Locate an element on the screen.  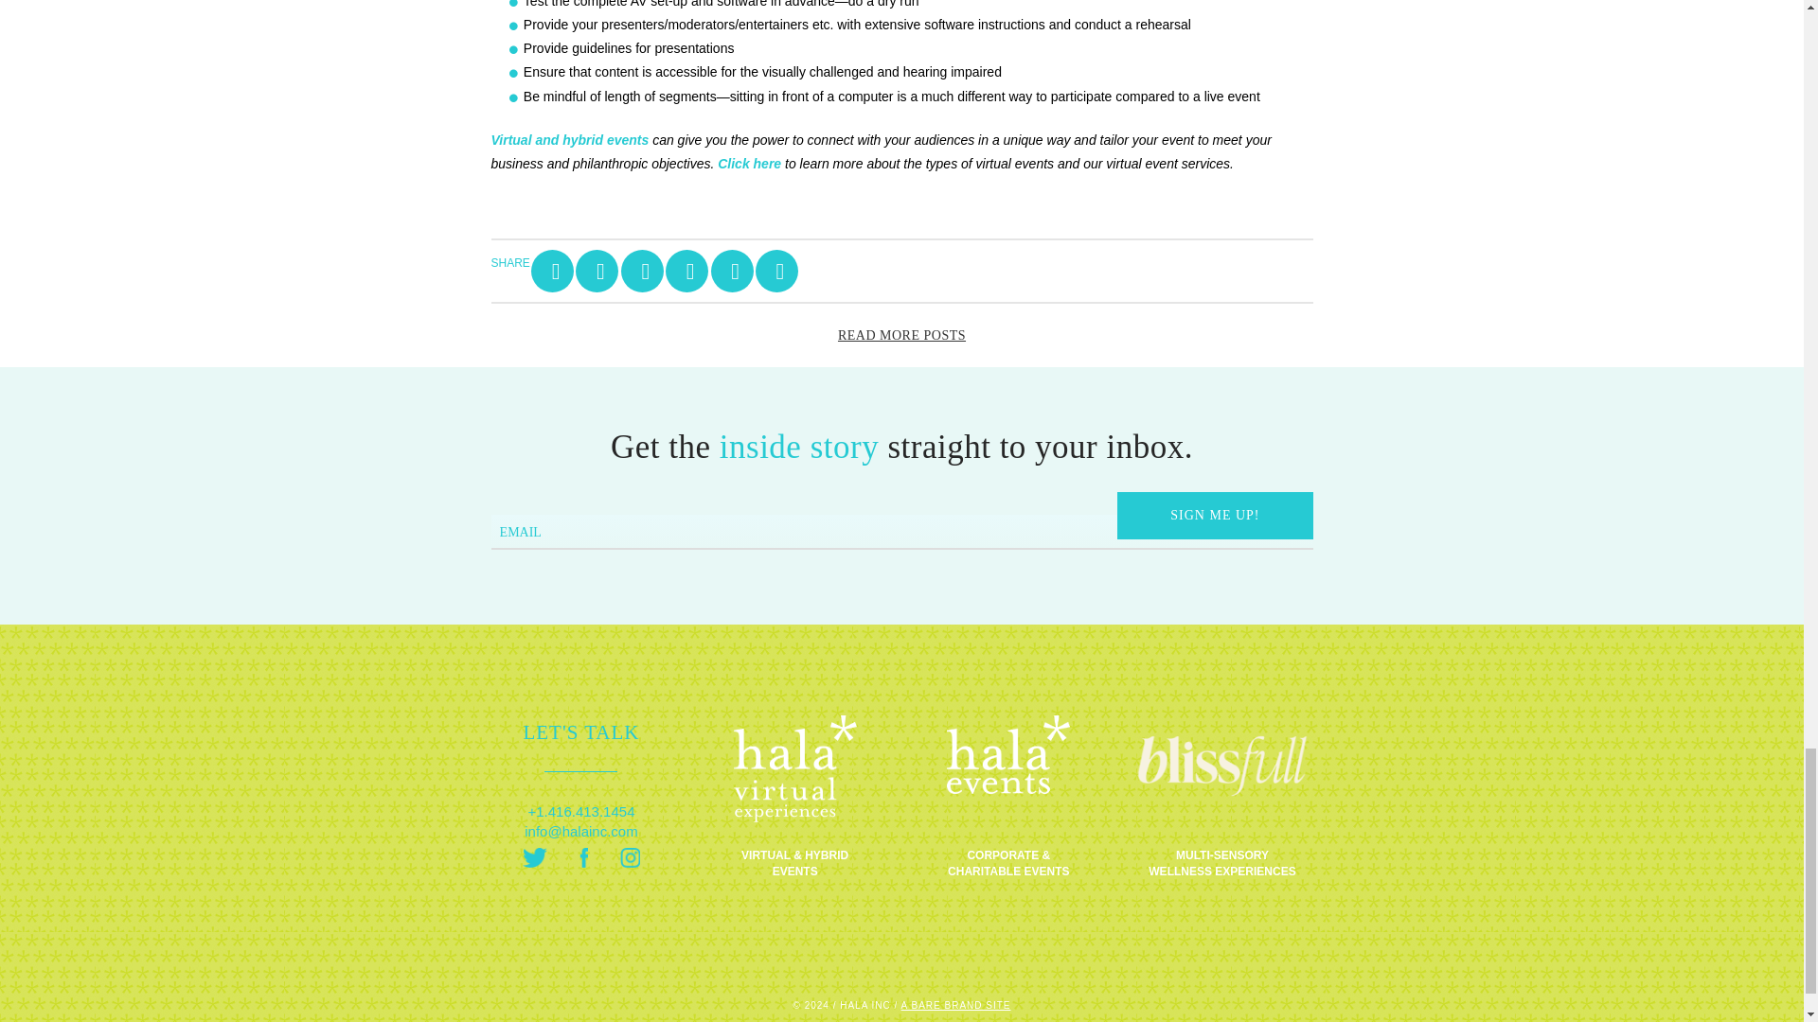
Click here is located at coordinates (750, 164).